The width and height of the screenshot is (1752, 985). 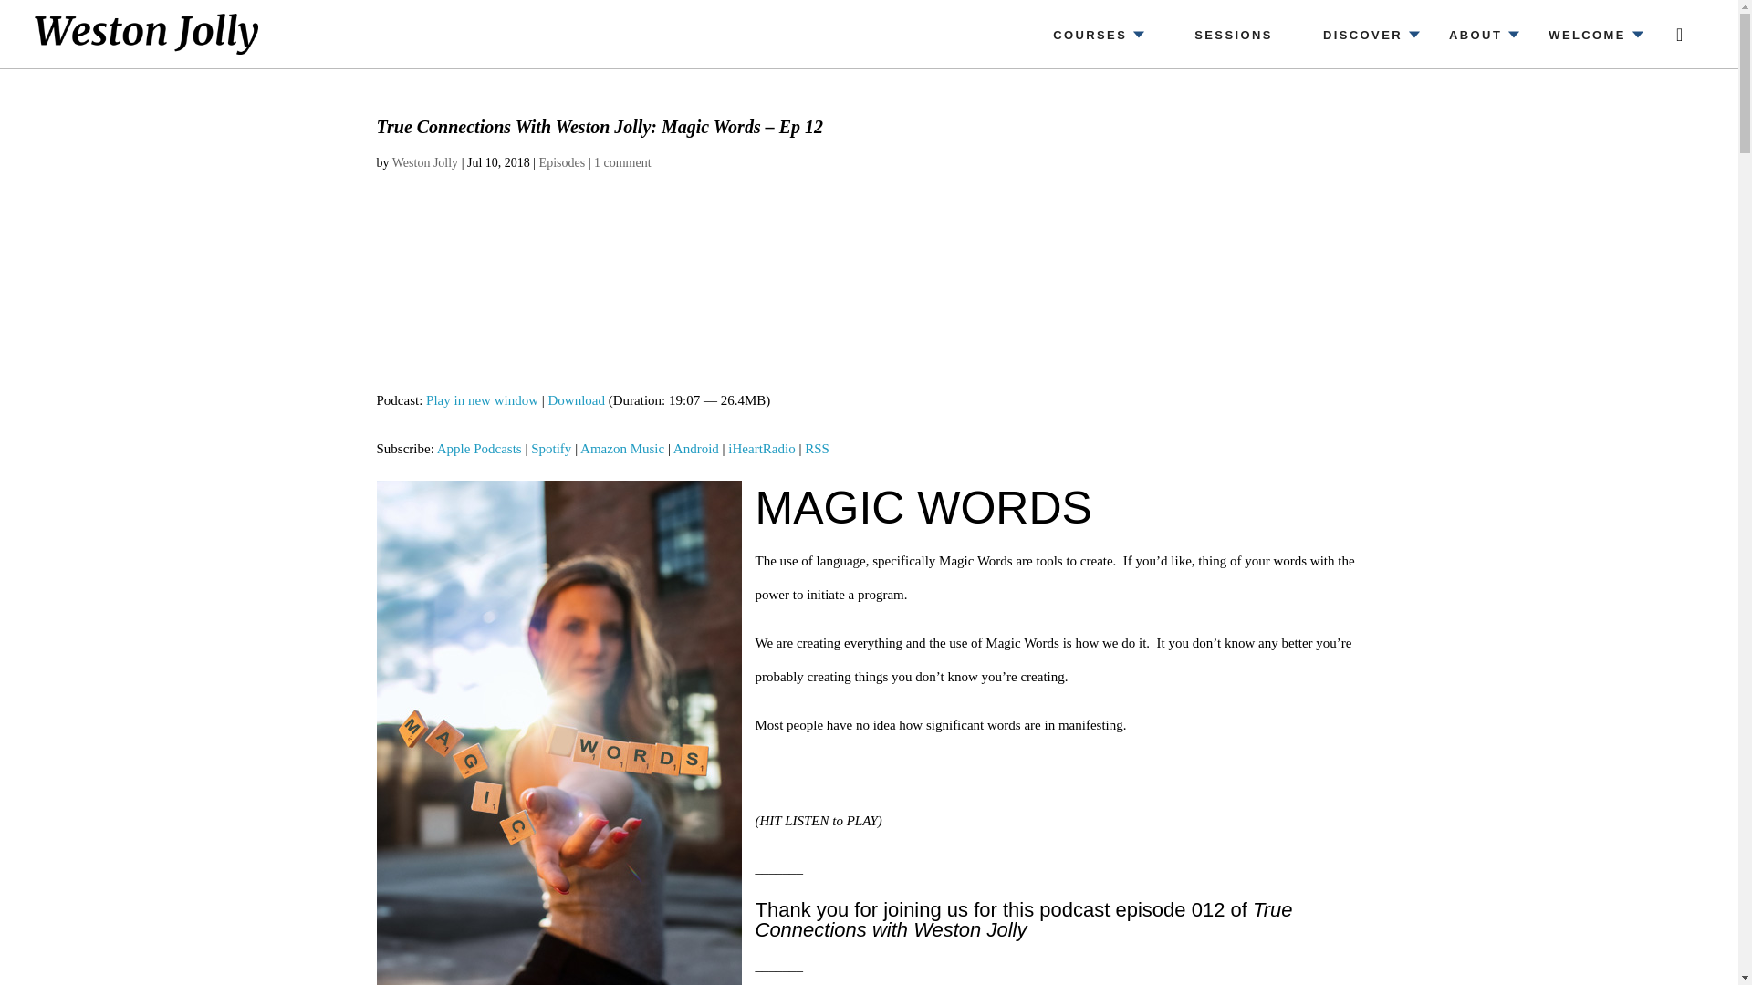 I want to click on Blubrry Podcast Player, so click(x=869, y=300).